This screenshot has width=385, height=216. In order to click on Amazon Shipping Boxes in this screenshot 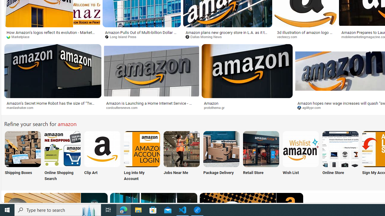, I will do `click(23, 149)`.